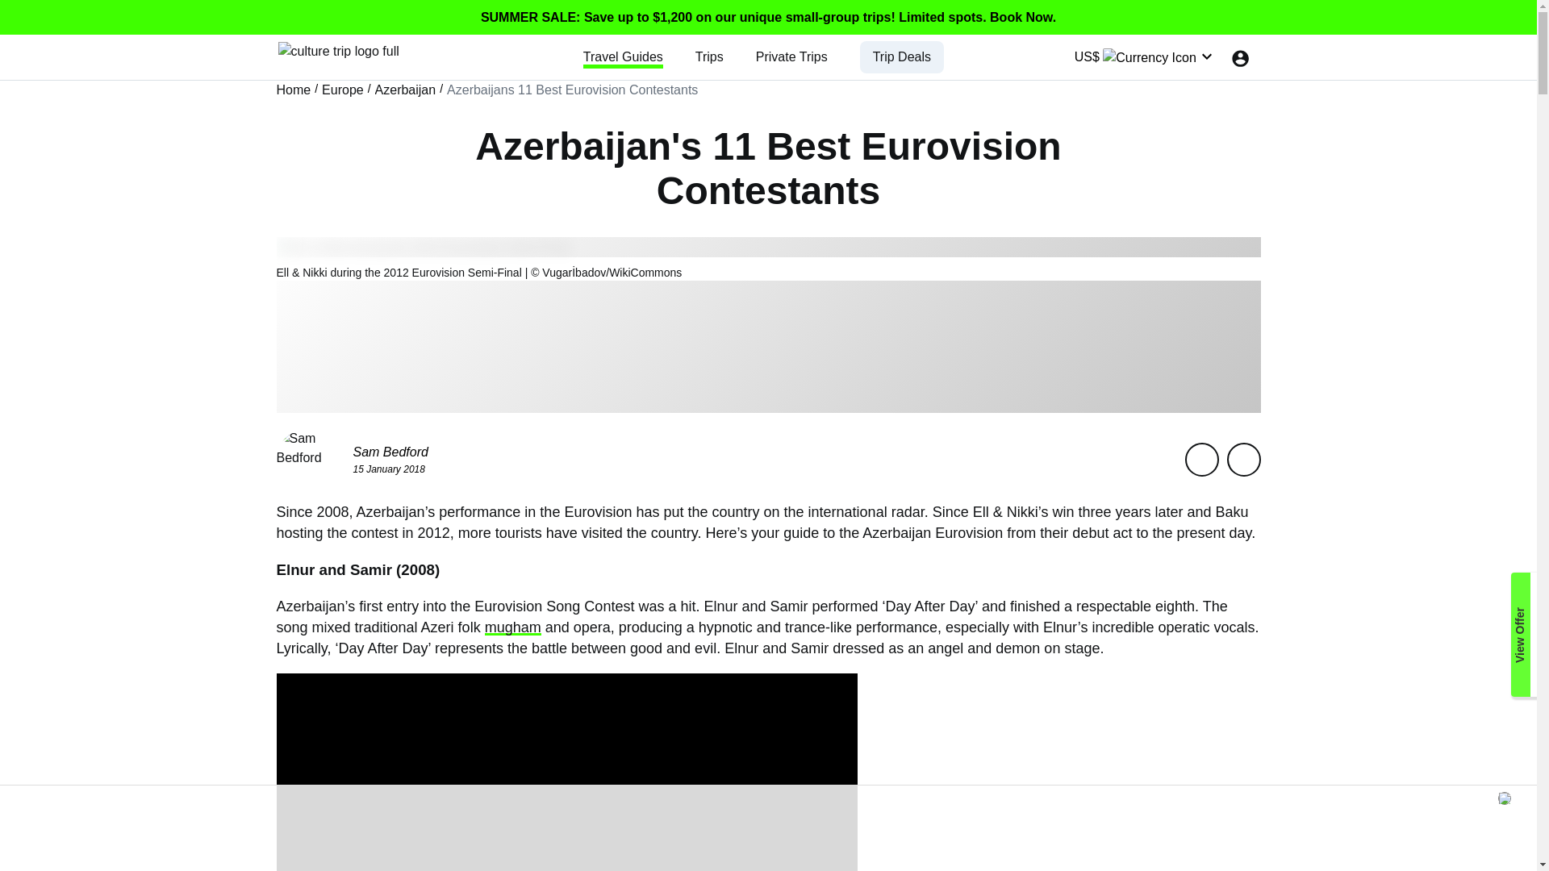 The width and height of the screenshot is (1549, 871). What do you see at coordinates (293, 90) in the screenshot?
I see `Home` at bounding box center [293, 90].